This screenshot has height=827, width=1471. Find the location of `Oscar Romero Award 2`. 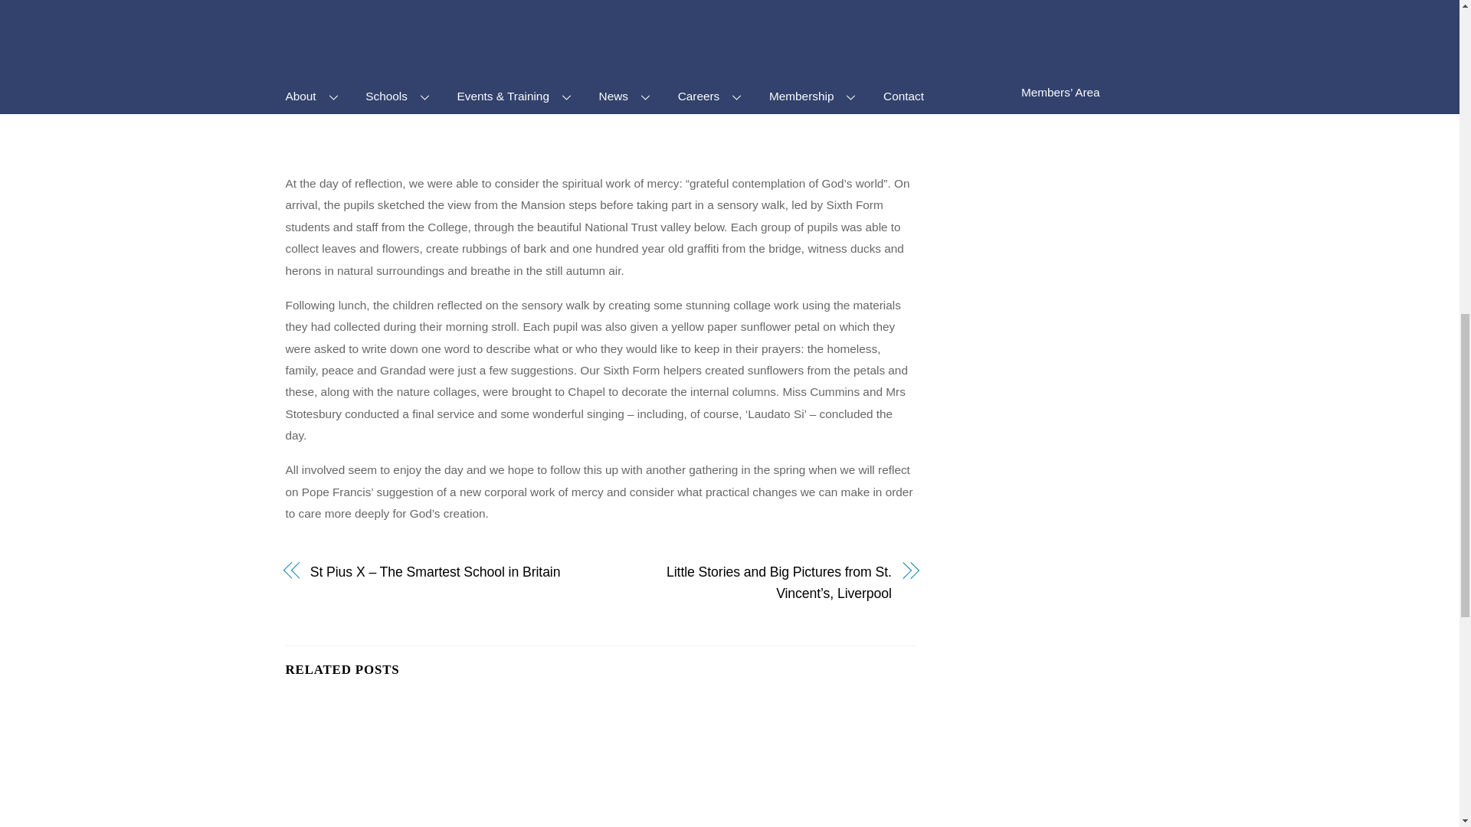

Oscar Romero Award 2 is located at coordinates (601, 763).